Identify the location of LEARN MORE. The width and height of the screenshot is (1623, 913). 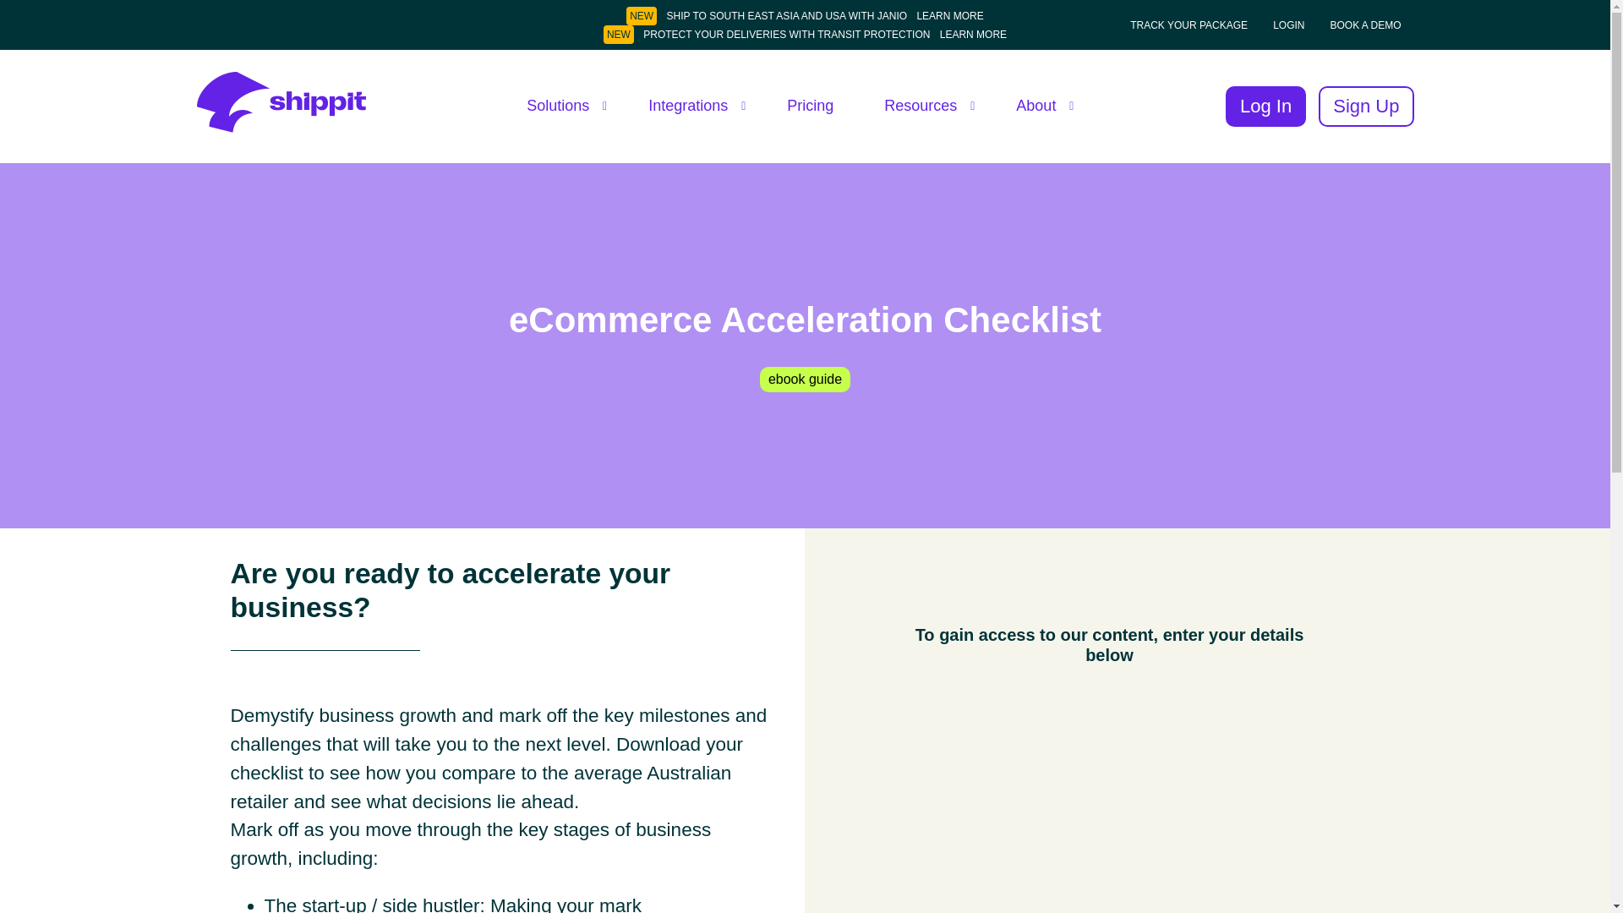
(950, 15).